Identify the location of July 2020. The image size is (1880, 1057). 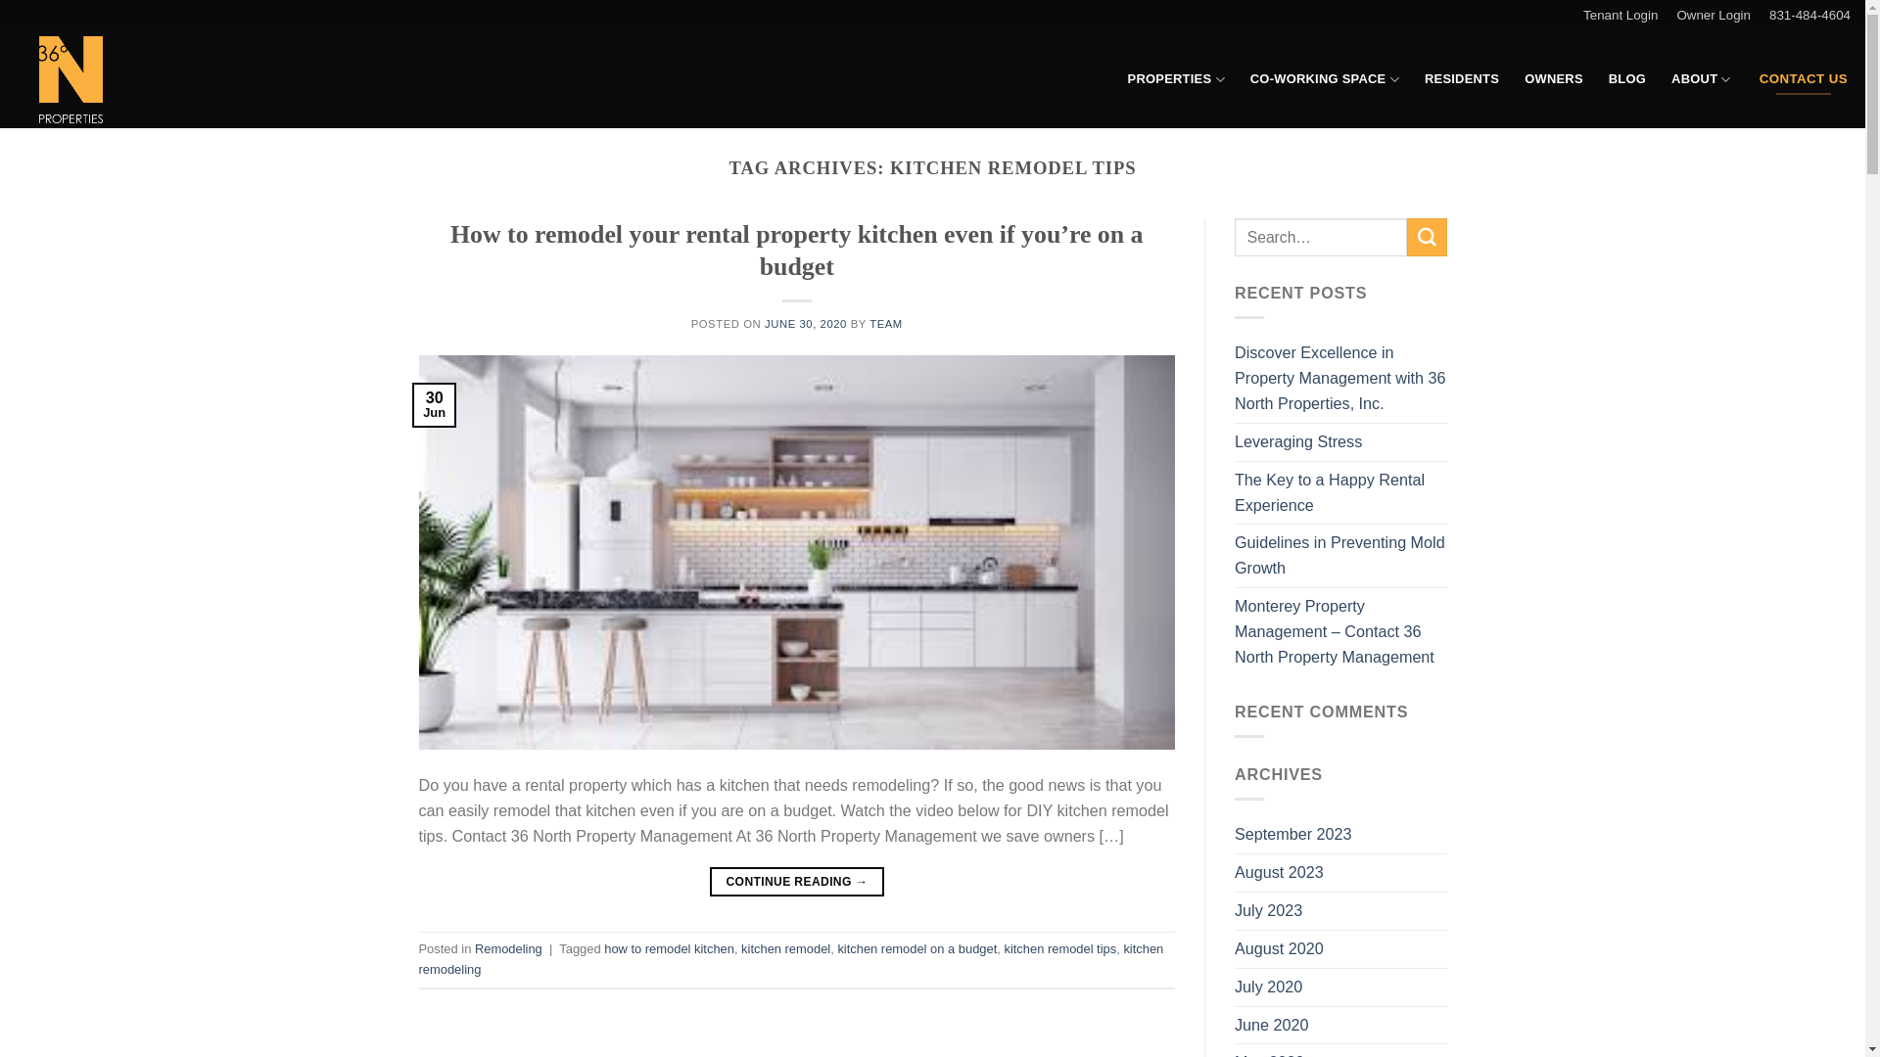
(1269, 988).